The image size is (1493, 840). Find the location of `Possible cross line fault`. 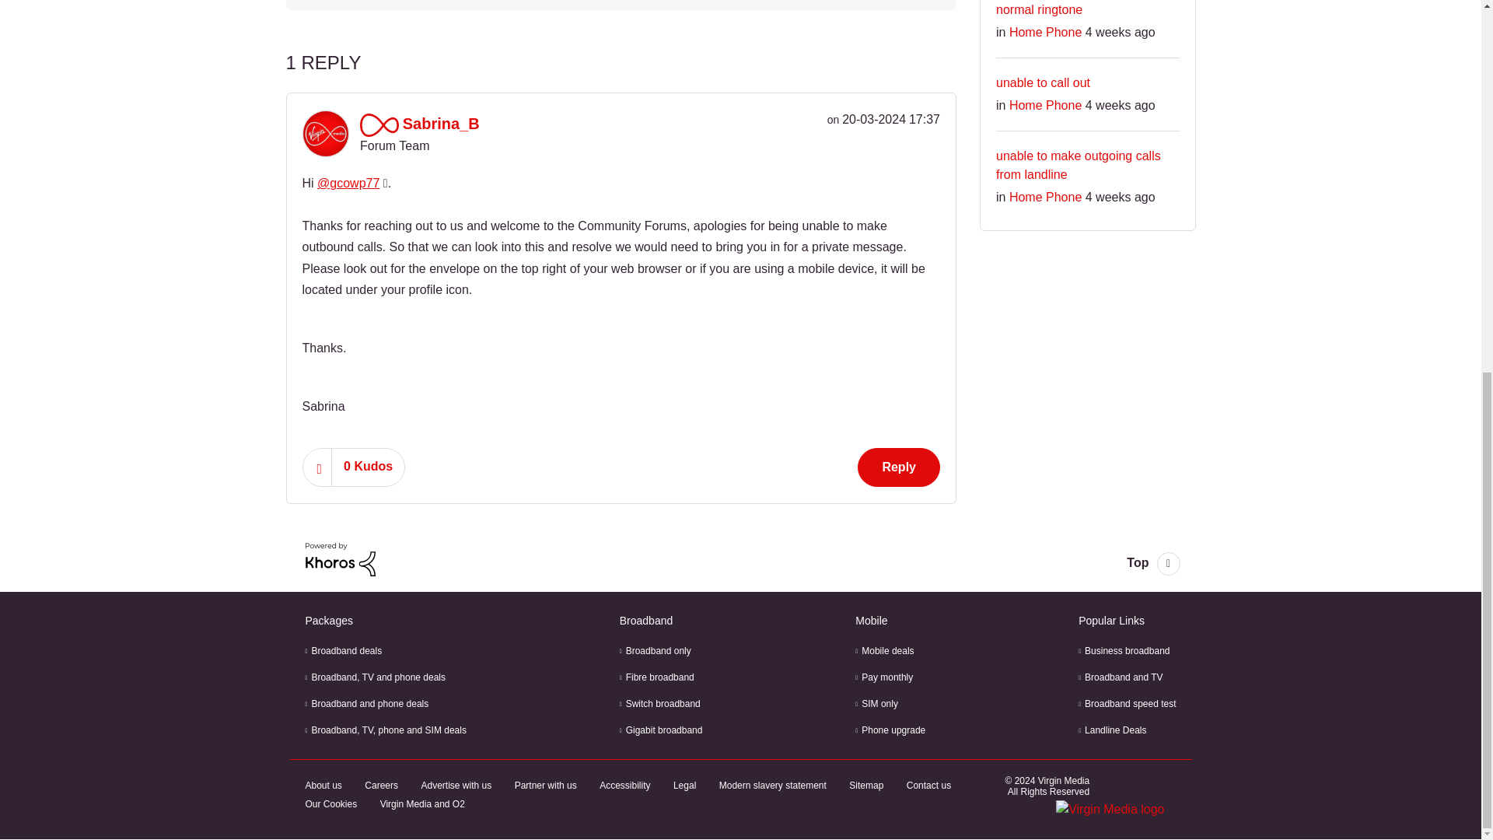

Possible cross line fault is located at coordinates (351, 3).